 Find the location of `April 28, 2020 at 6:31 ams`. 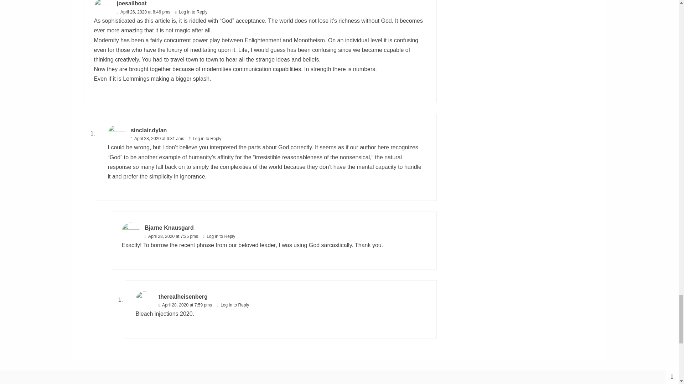

April 28, 2020 at 6:31 ams is located at coordinates (159, 139).